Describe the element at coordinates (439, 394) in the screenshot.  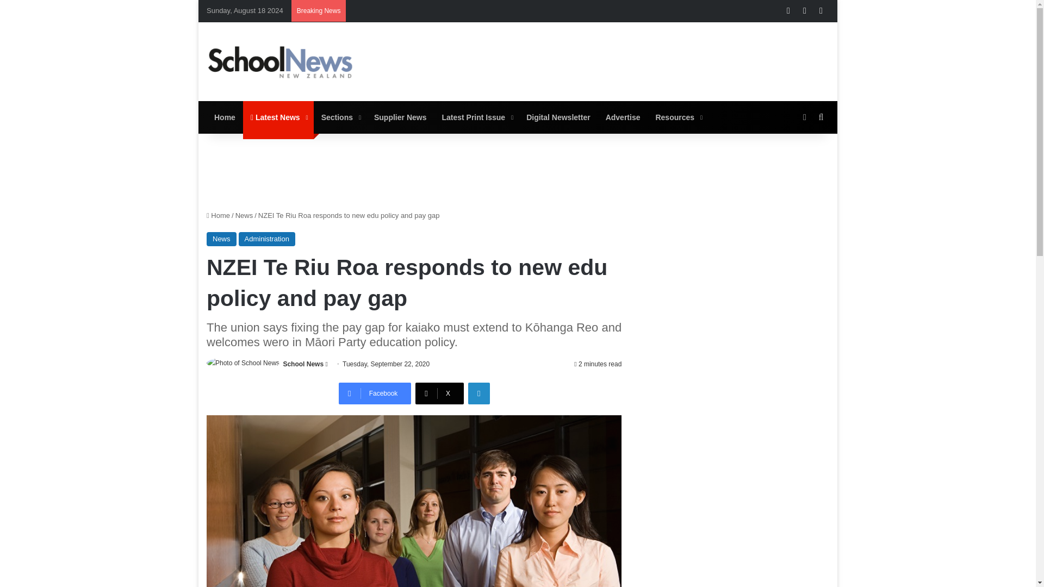
I see `X` at that location.